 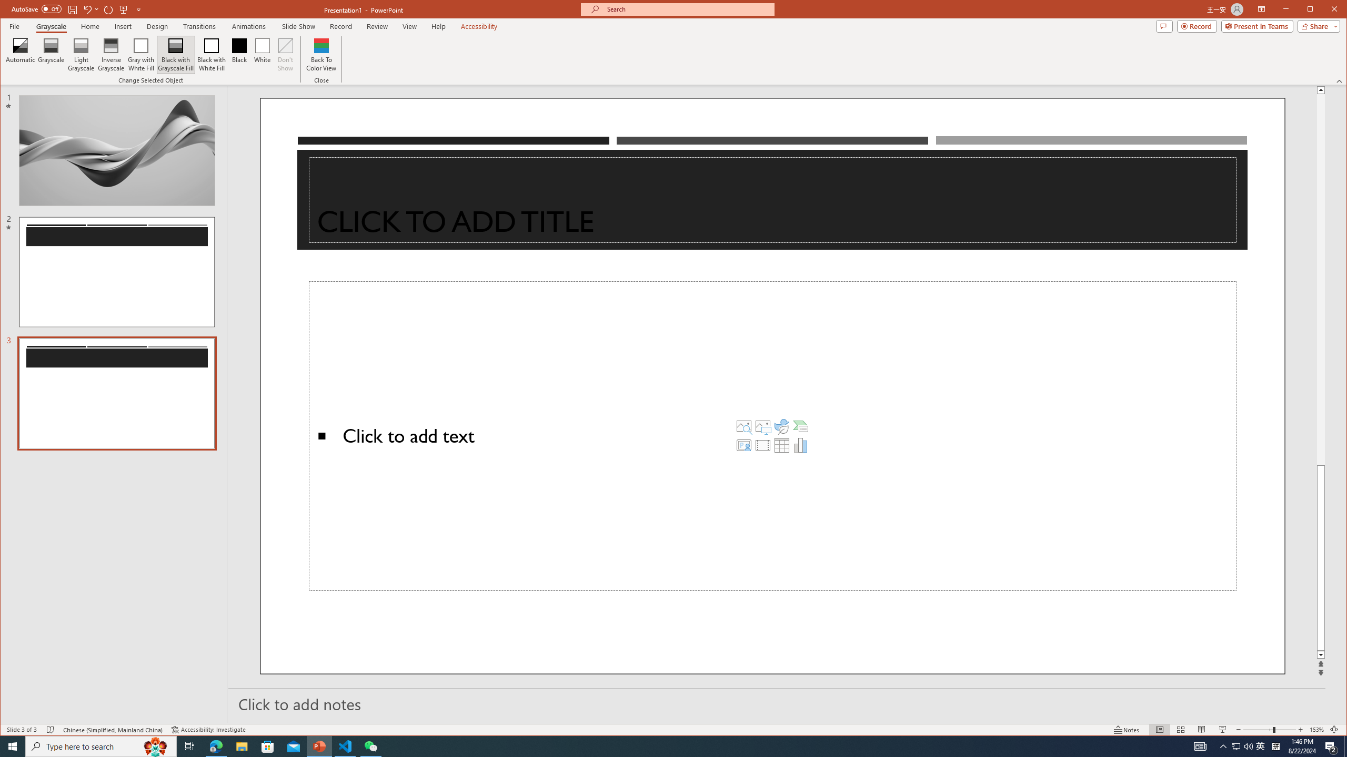 I want to click on File Explorer, so click(x=242, y=746).